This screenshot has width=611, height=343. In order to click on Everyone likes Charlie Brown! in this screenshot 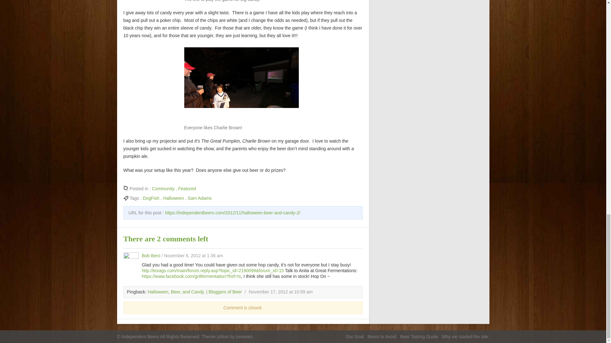, I will do `click(241, 85)`.